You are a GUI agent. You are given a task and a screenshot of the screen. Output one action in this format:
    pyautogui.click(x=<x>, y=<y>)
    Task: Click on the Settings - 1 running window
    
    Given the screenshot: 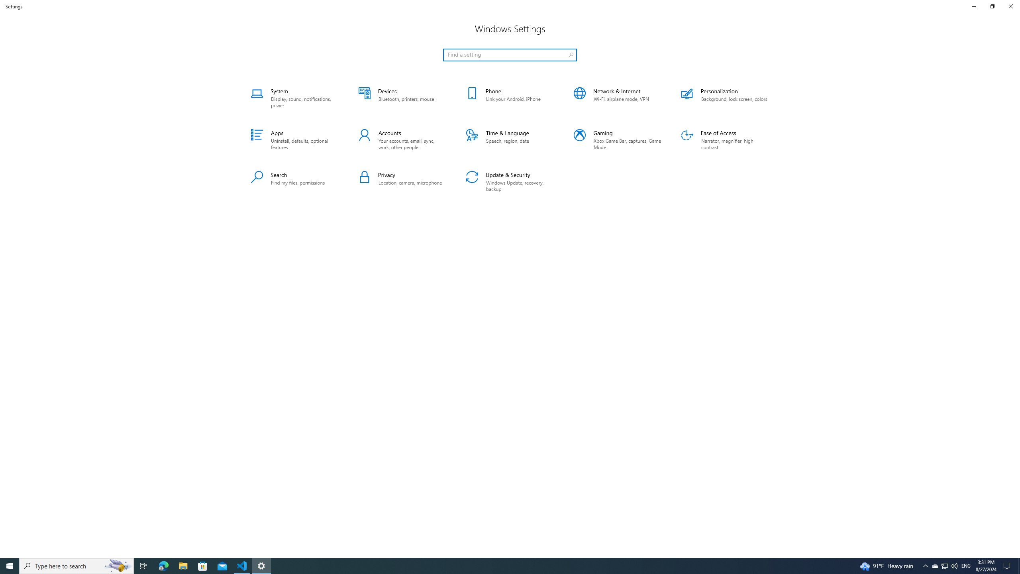 What is the action you would take?
    pyautogui.click(x=261, y=566)
    